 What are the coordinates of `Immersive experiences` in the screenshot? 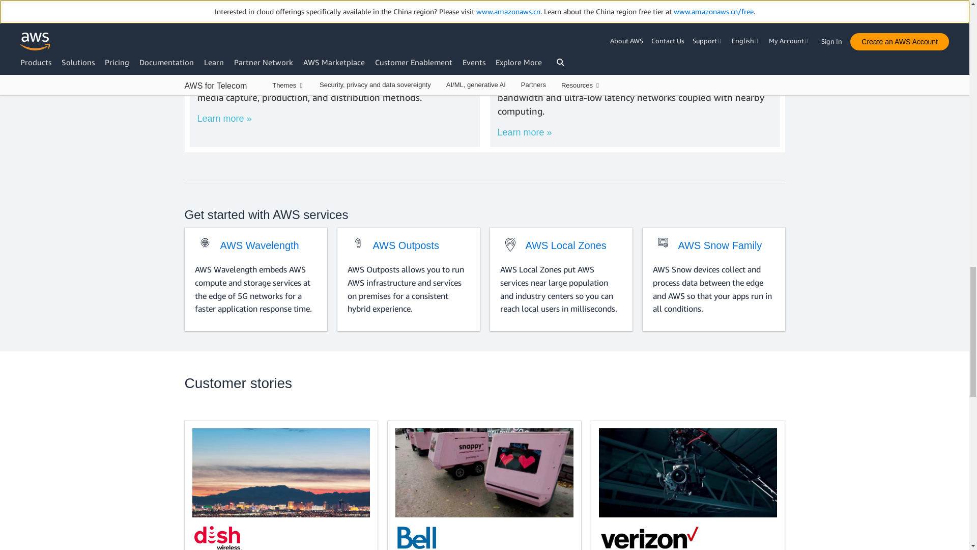 It's located at (635, 25).